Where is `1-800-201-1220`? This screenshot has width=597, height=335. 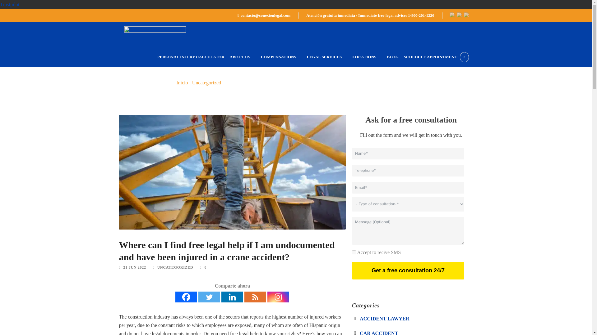
1-800-201-1220 is located at coordinates (421, 16).